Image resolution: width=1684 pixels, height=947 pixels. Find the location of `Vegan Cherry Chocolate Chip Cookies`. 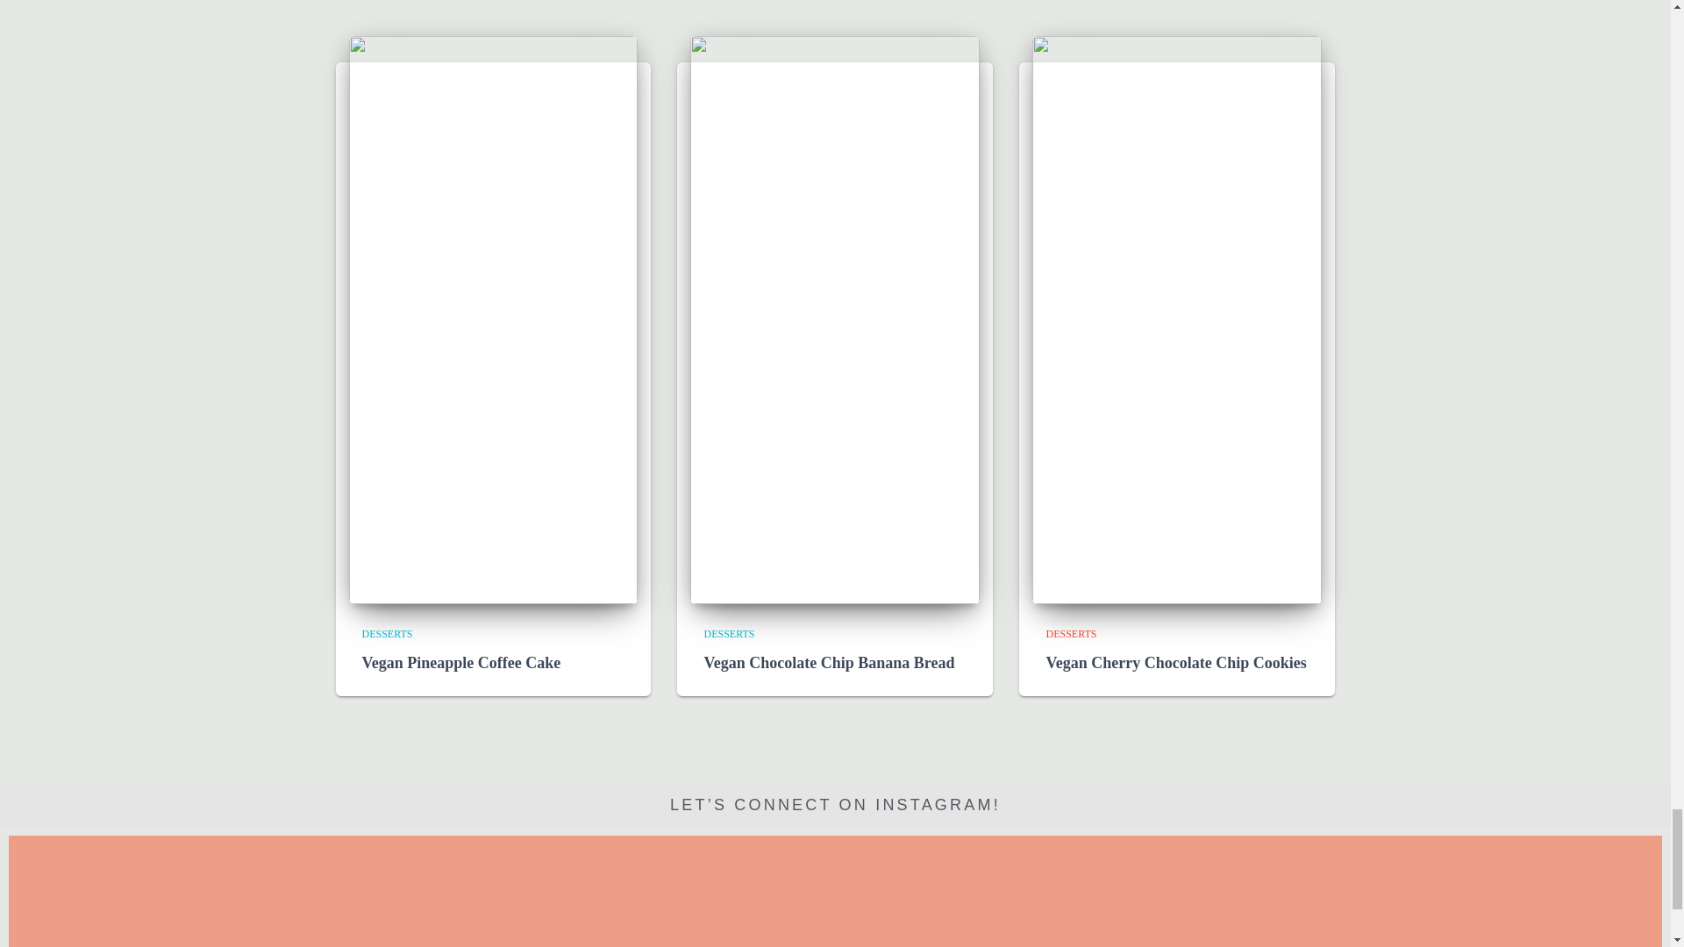

Vegan Cherry Chocolate Chip Cookies is located at coordinates (1177, 319).